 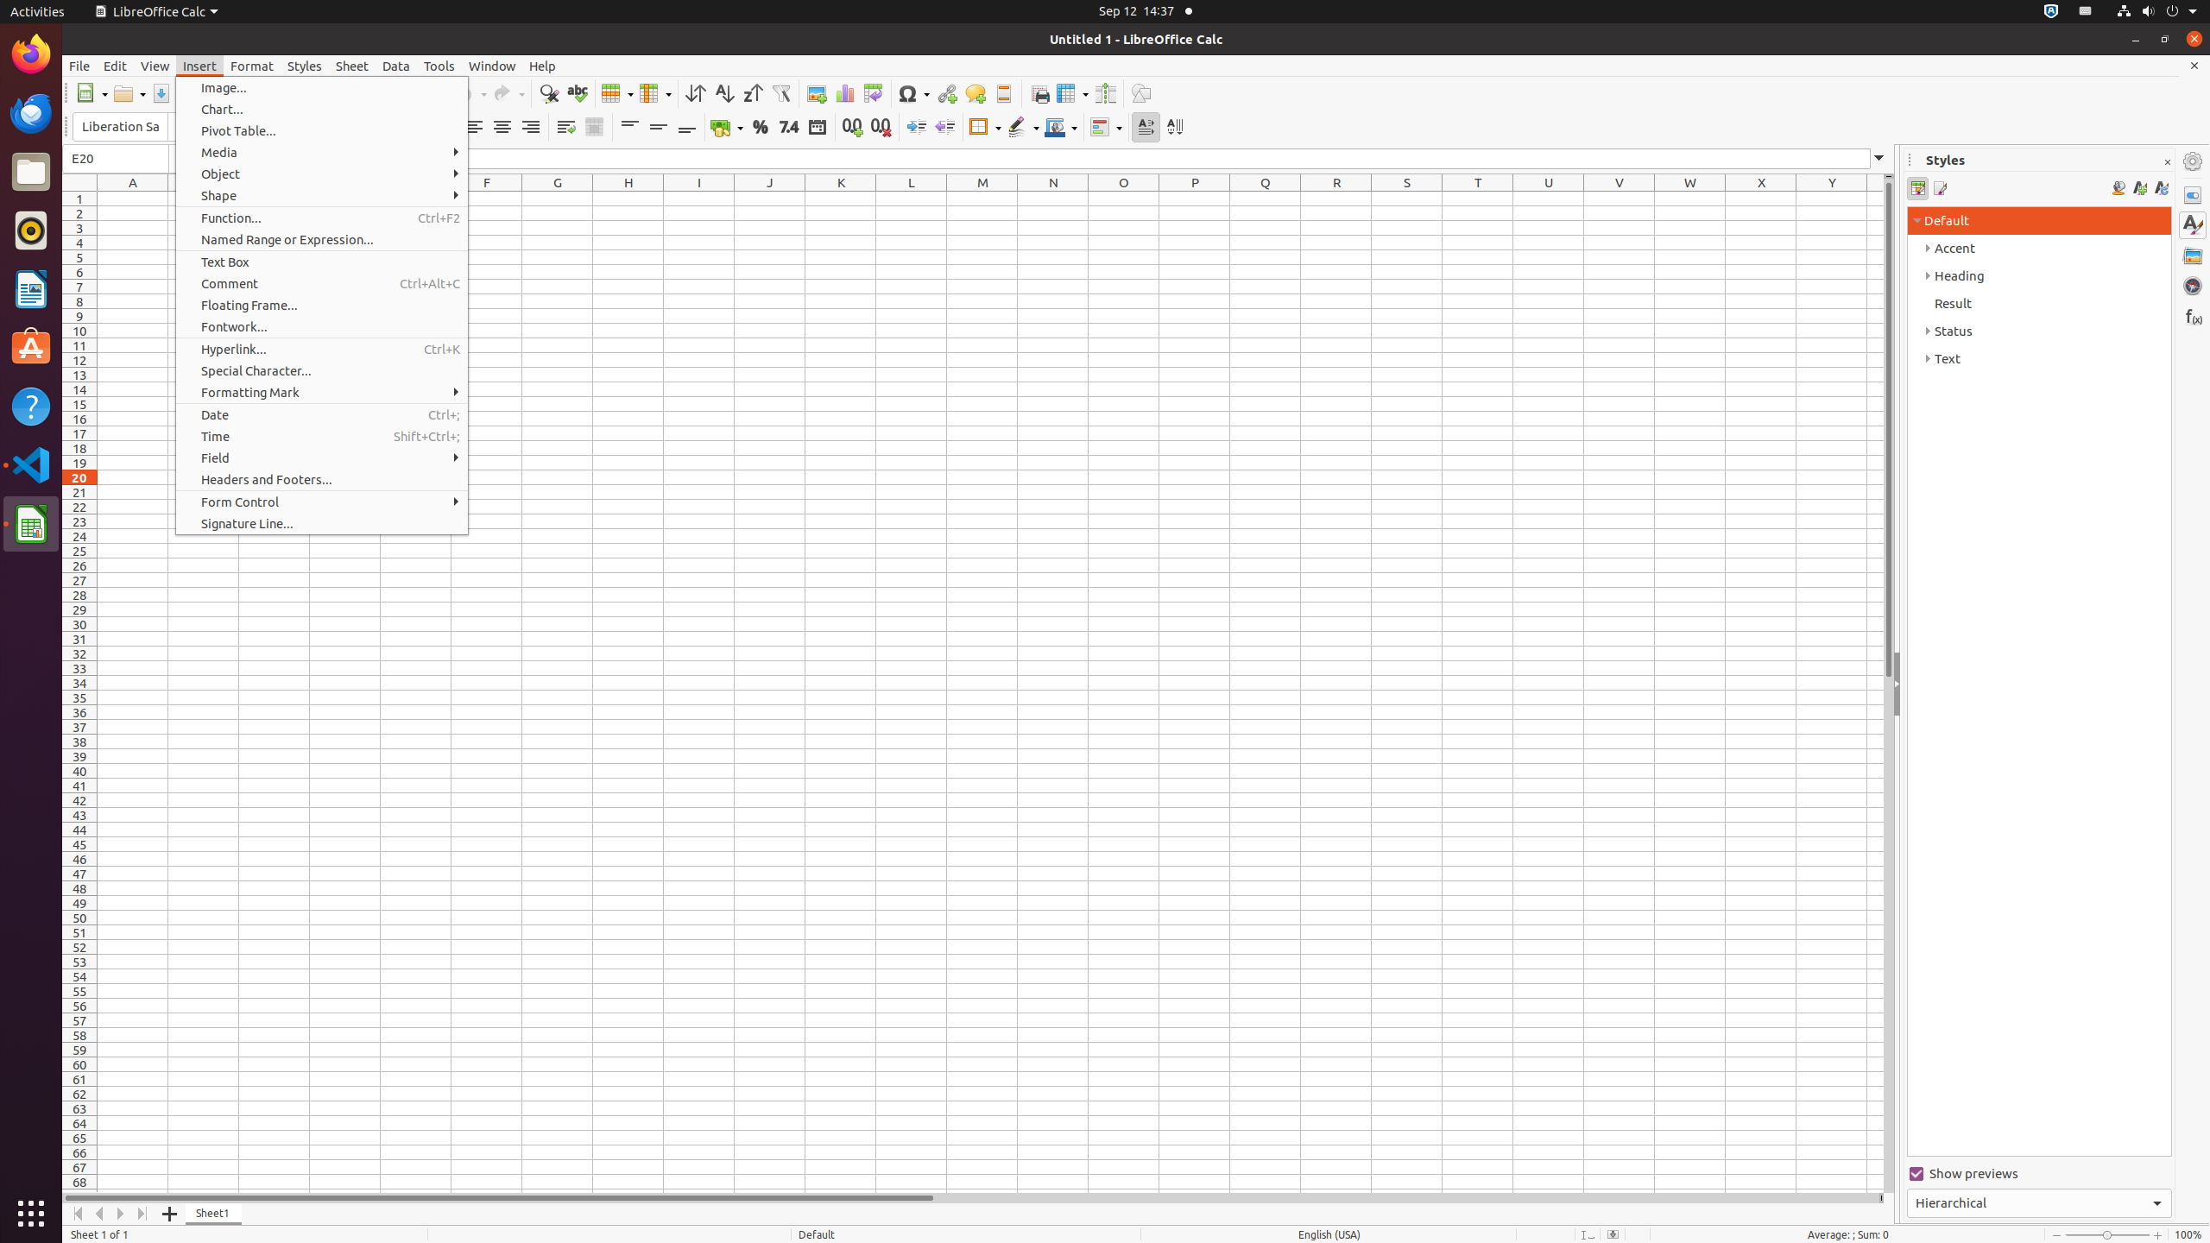 What do you see at coordinates (558, 199) in the screenshot?
I see `G1` at bounding box center [558, 199].